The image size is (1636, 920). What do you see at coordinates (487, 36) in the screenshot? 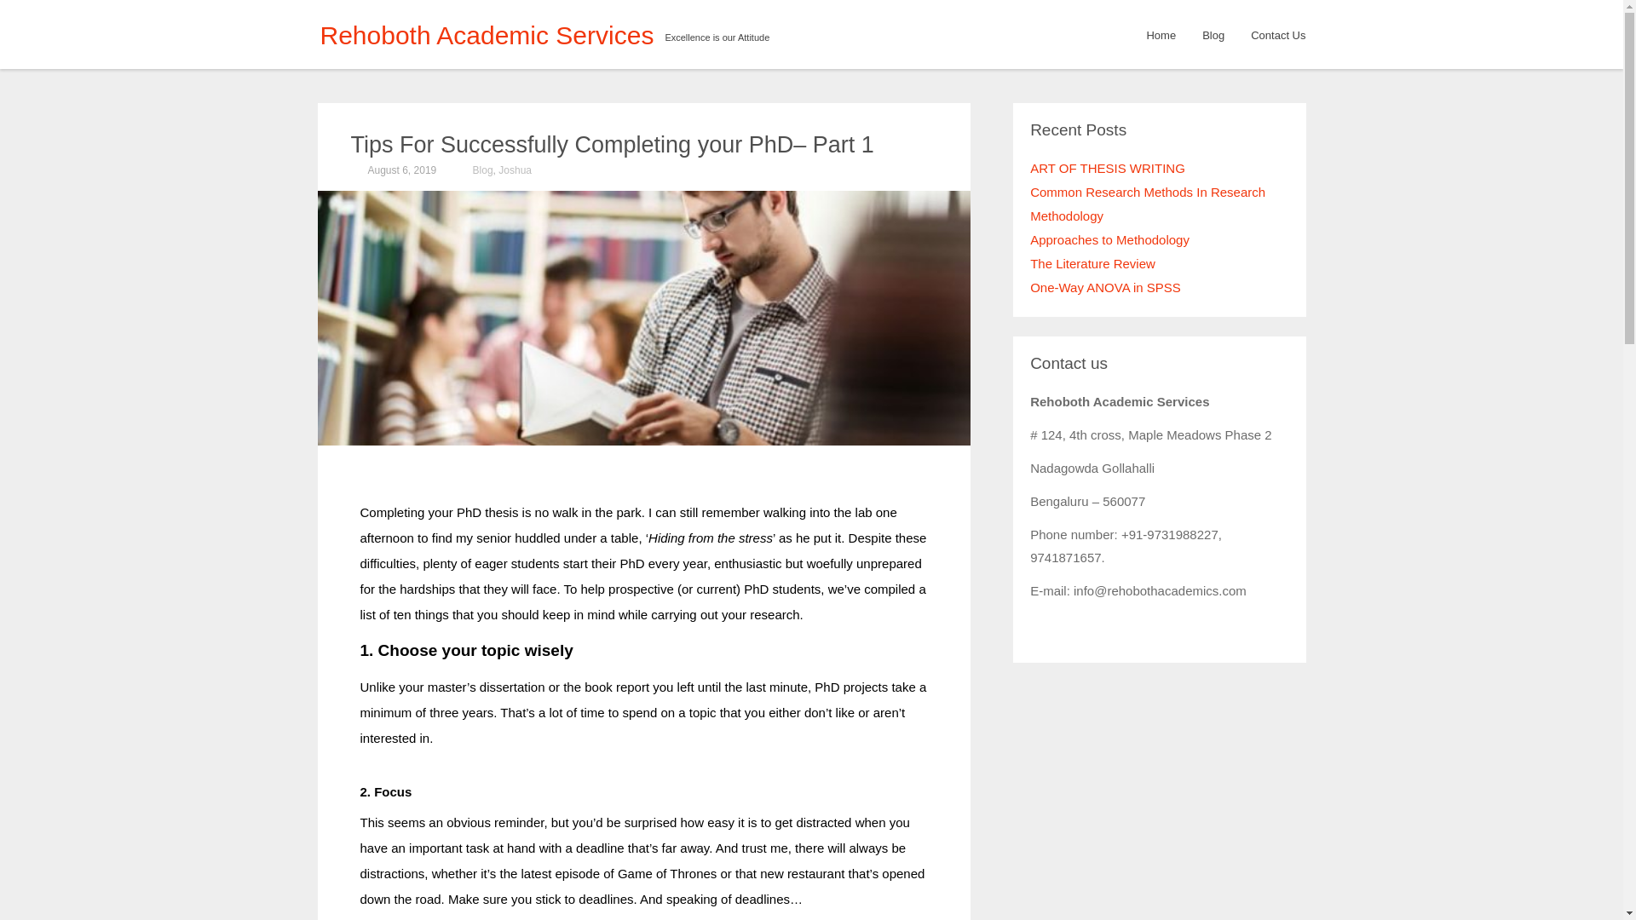
I see `Rehoboth Academic Services` at bounding box center [487, 36].